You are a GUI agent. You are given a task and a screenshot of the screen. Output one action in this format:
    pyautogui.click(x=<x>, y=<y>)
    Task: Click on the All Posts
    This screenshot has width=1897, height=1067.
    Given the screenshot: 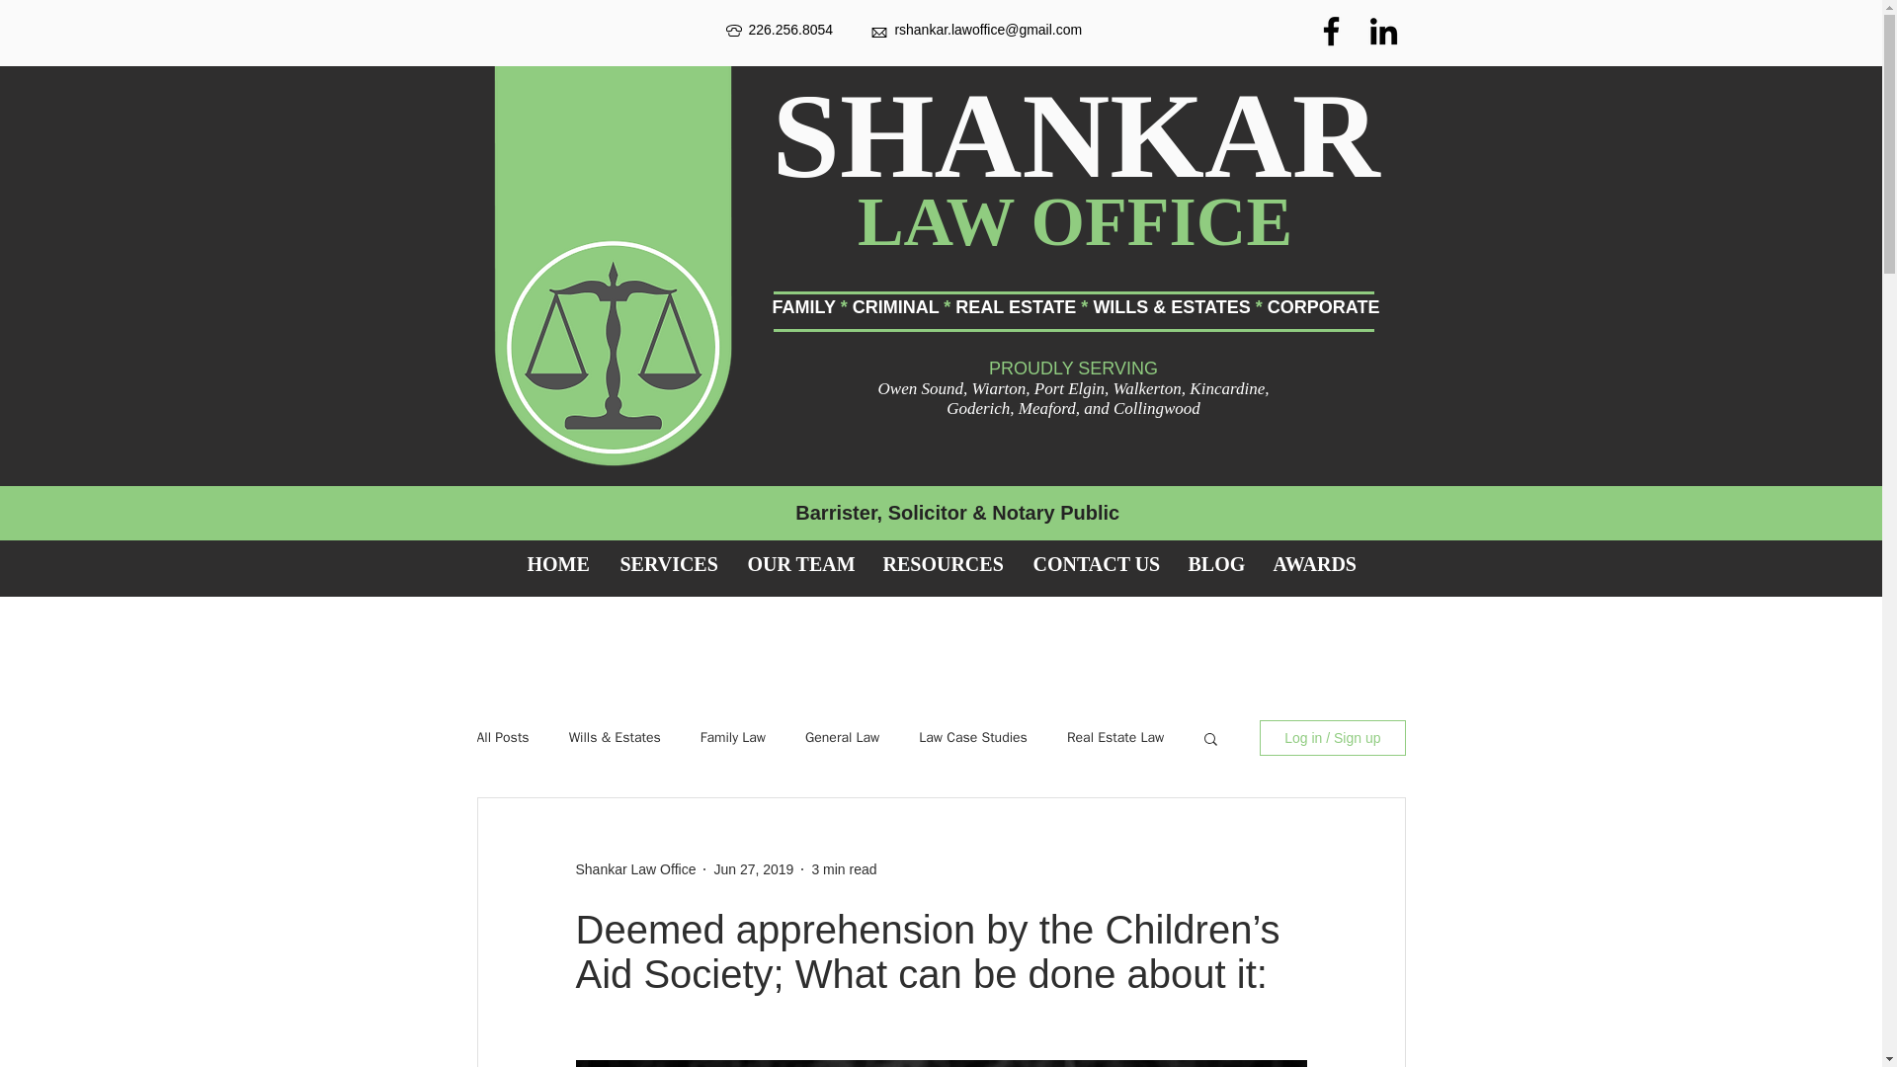 What is the action you would take?
    pyautogui.click(x=502, y=737)
    